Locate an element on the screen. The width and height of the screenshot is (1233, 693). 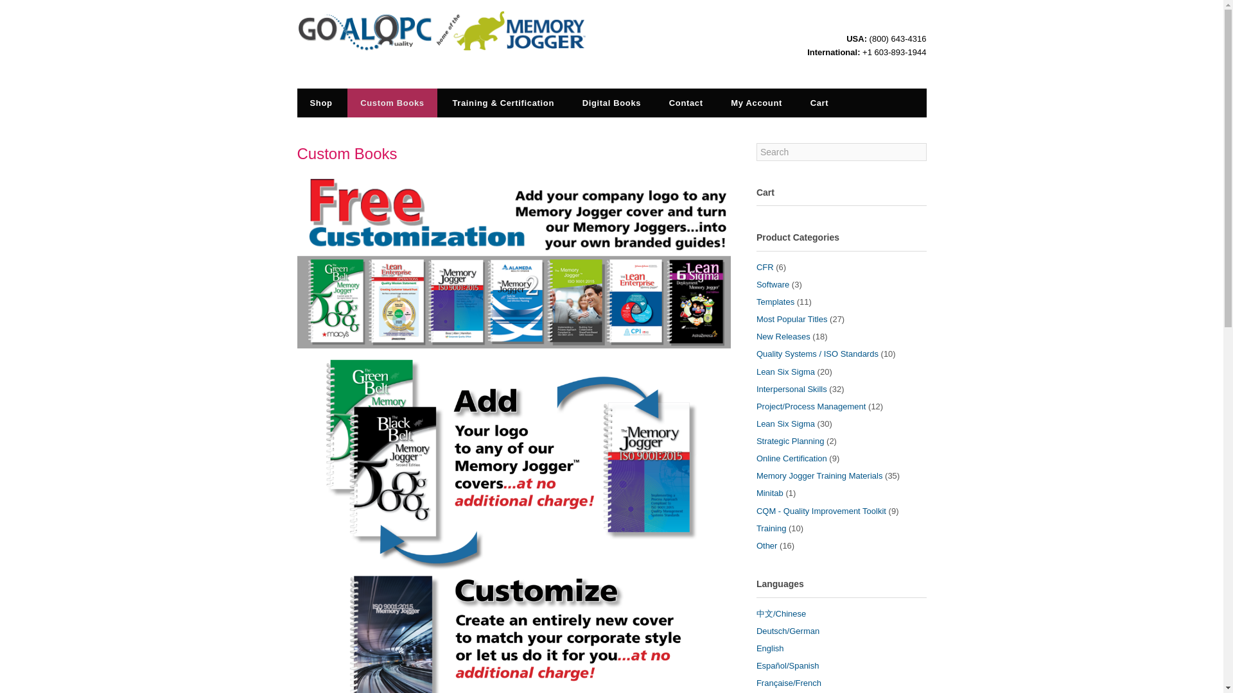
Lean Six Sigma is located at coordinates (786, 372).